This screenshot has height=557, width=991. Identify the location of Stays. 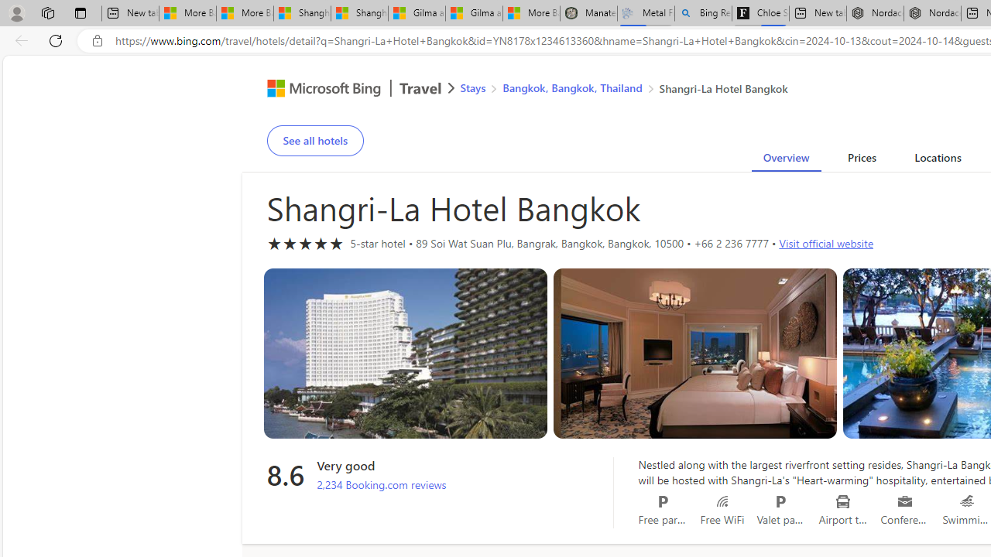
(472, 87).